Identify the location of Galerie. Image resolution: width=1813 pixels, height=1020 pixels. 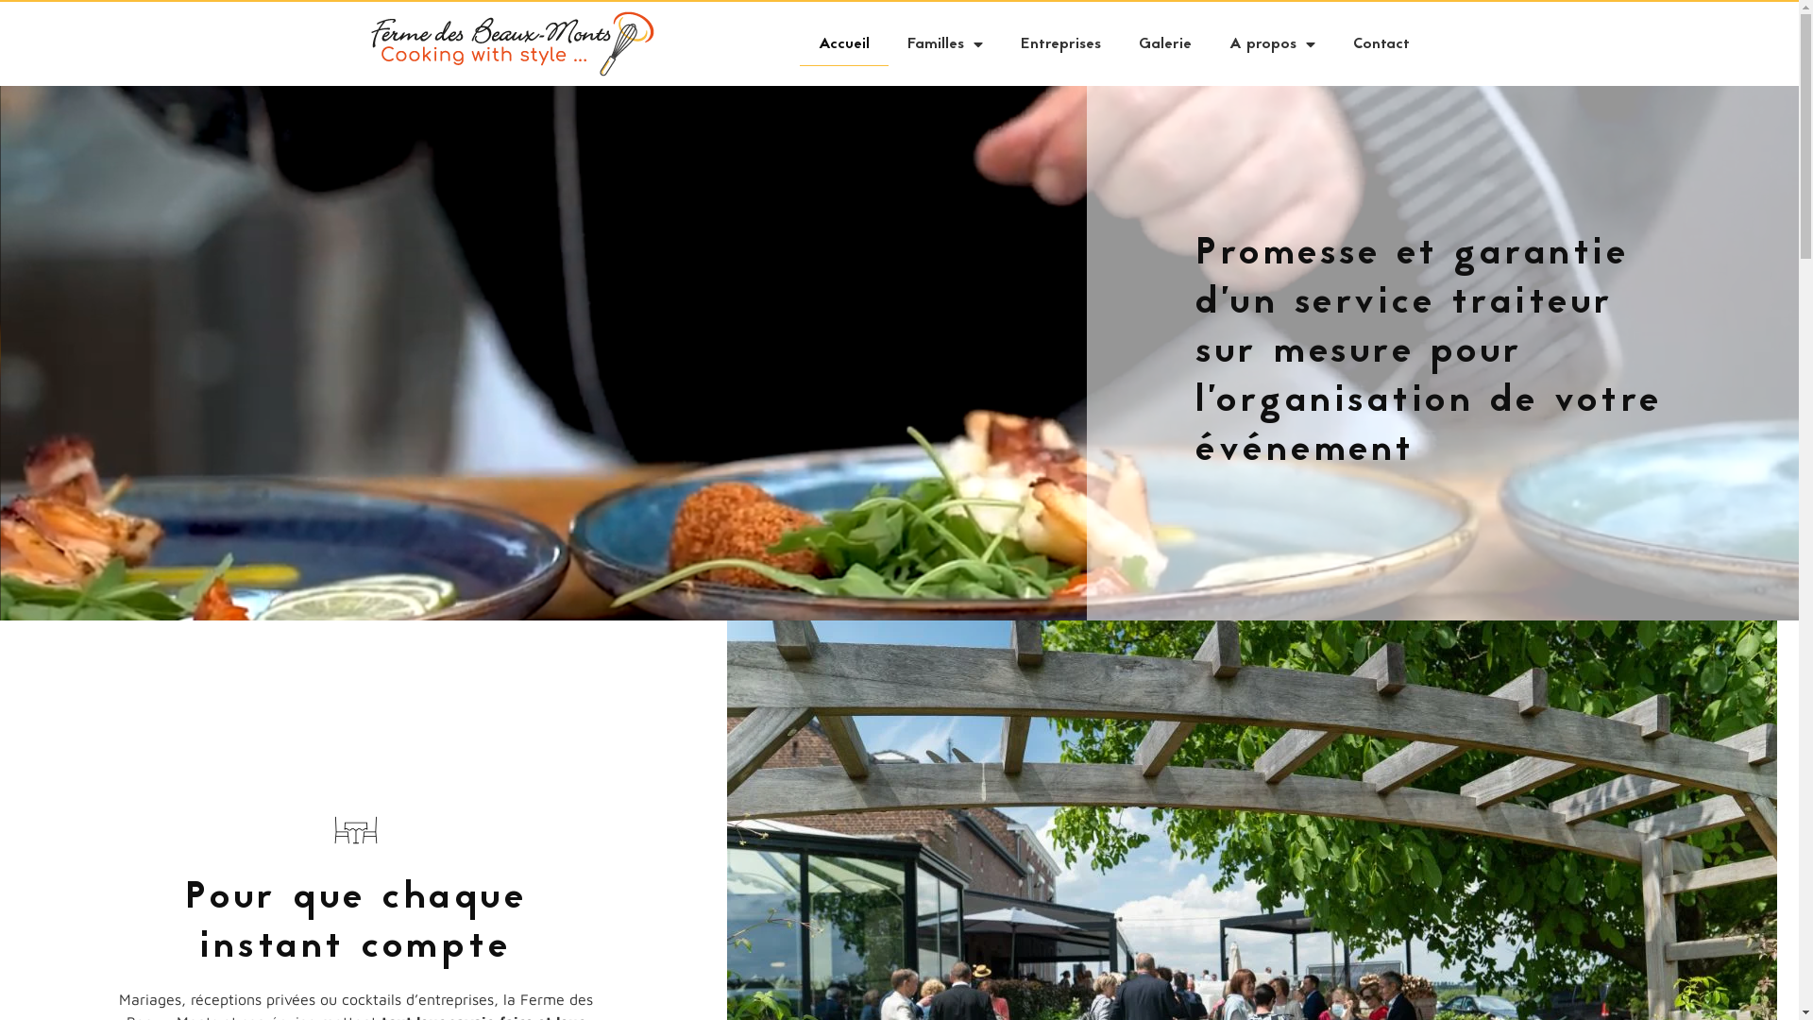
(1165, 44).